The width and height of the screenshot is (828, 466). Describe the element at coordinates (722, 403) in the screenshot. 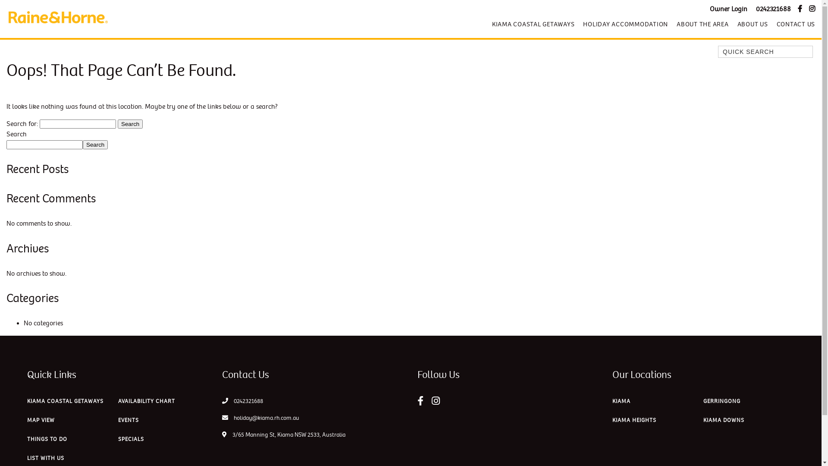

I see `GERRINGONG` at that location.